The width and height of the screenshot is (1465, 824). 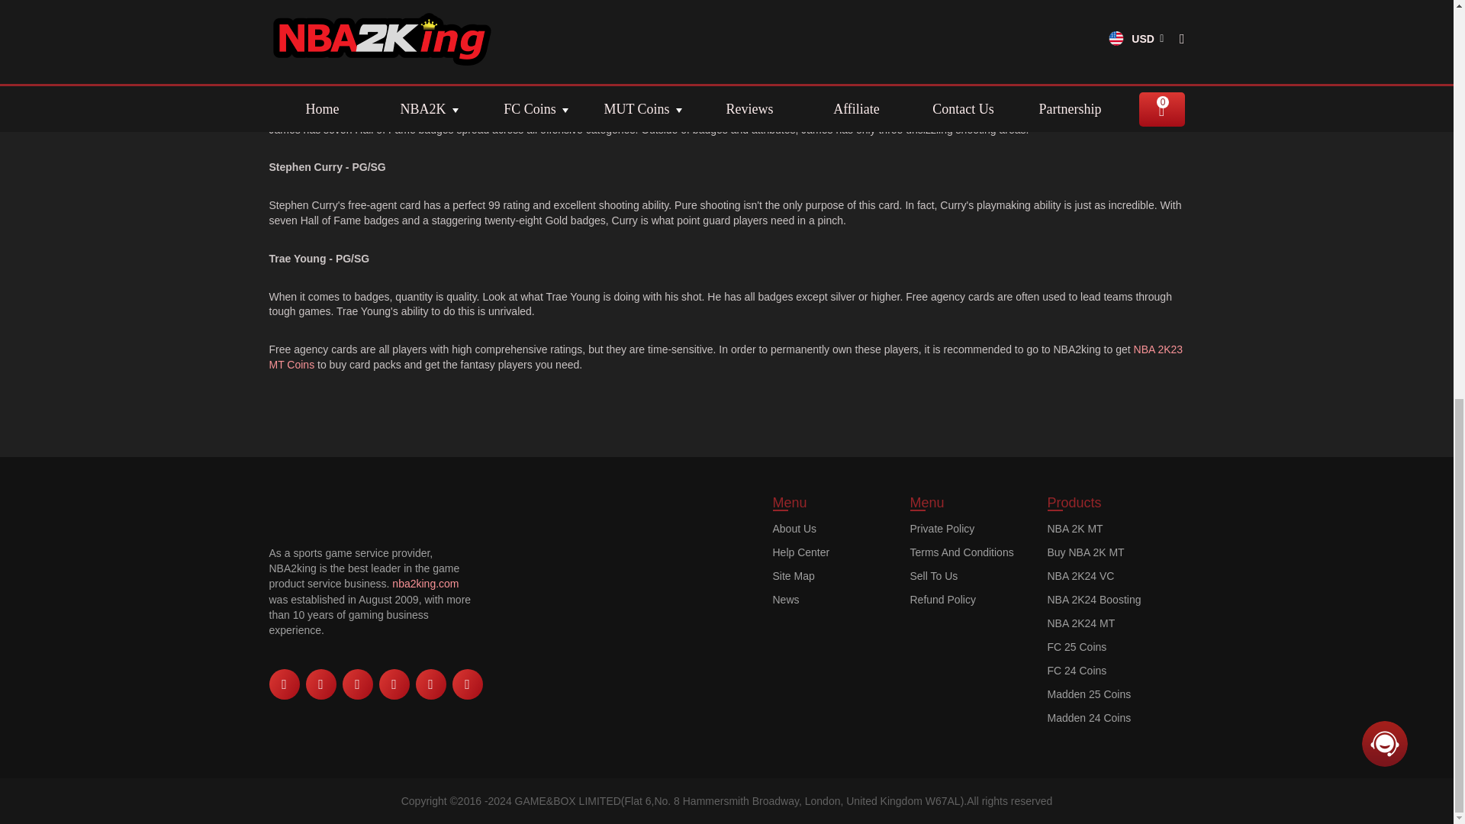 I want to click on About Us, so click(x=829, y=528).